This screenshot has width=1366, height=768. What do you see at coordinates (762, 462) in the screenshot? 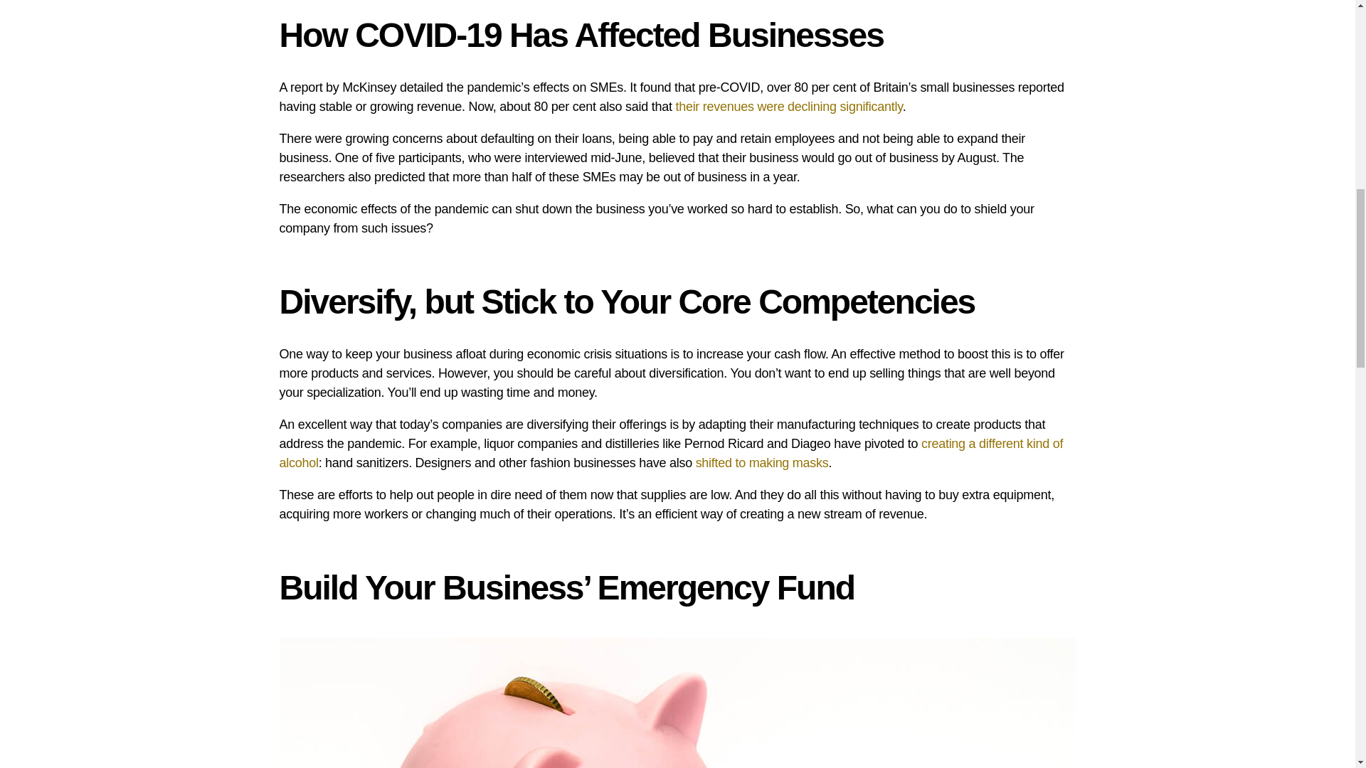
I see `shifted to making masks` at bounding box center [762, 462].